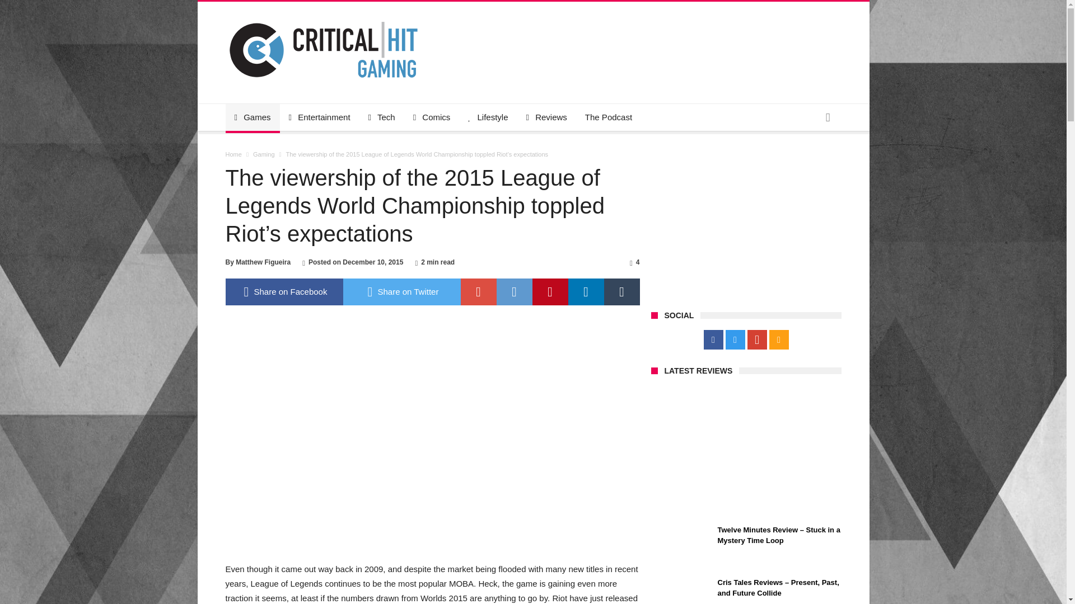  What do you see at coordinates (550, 292) in the screenshot?
I see `pinterest` at bounding box center [550, 292].